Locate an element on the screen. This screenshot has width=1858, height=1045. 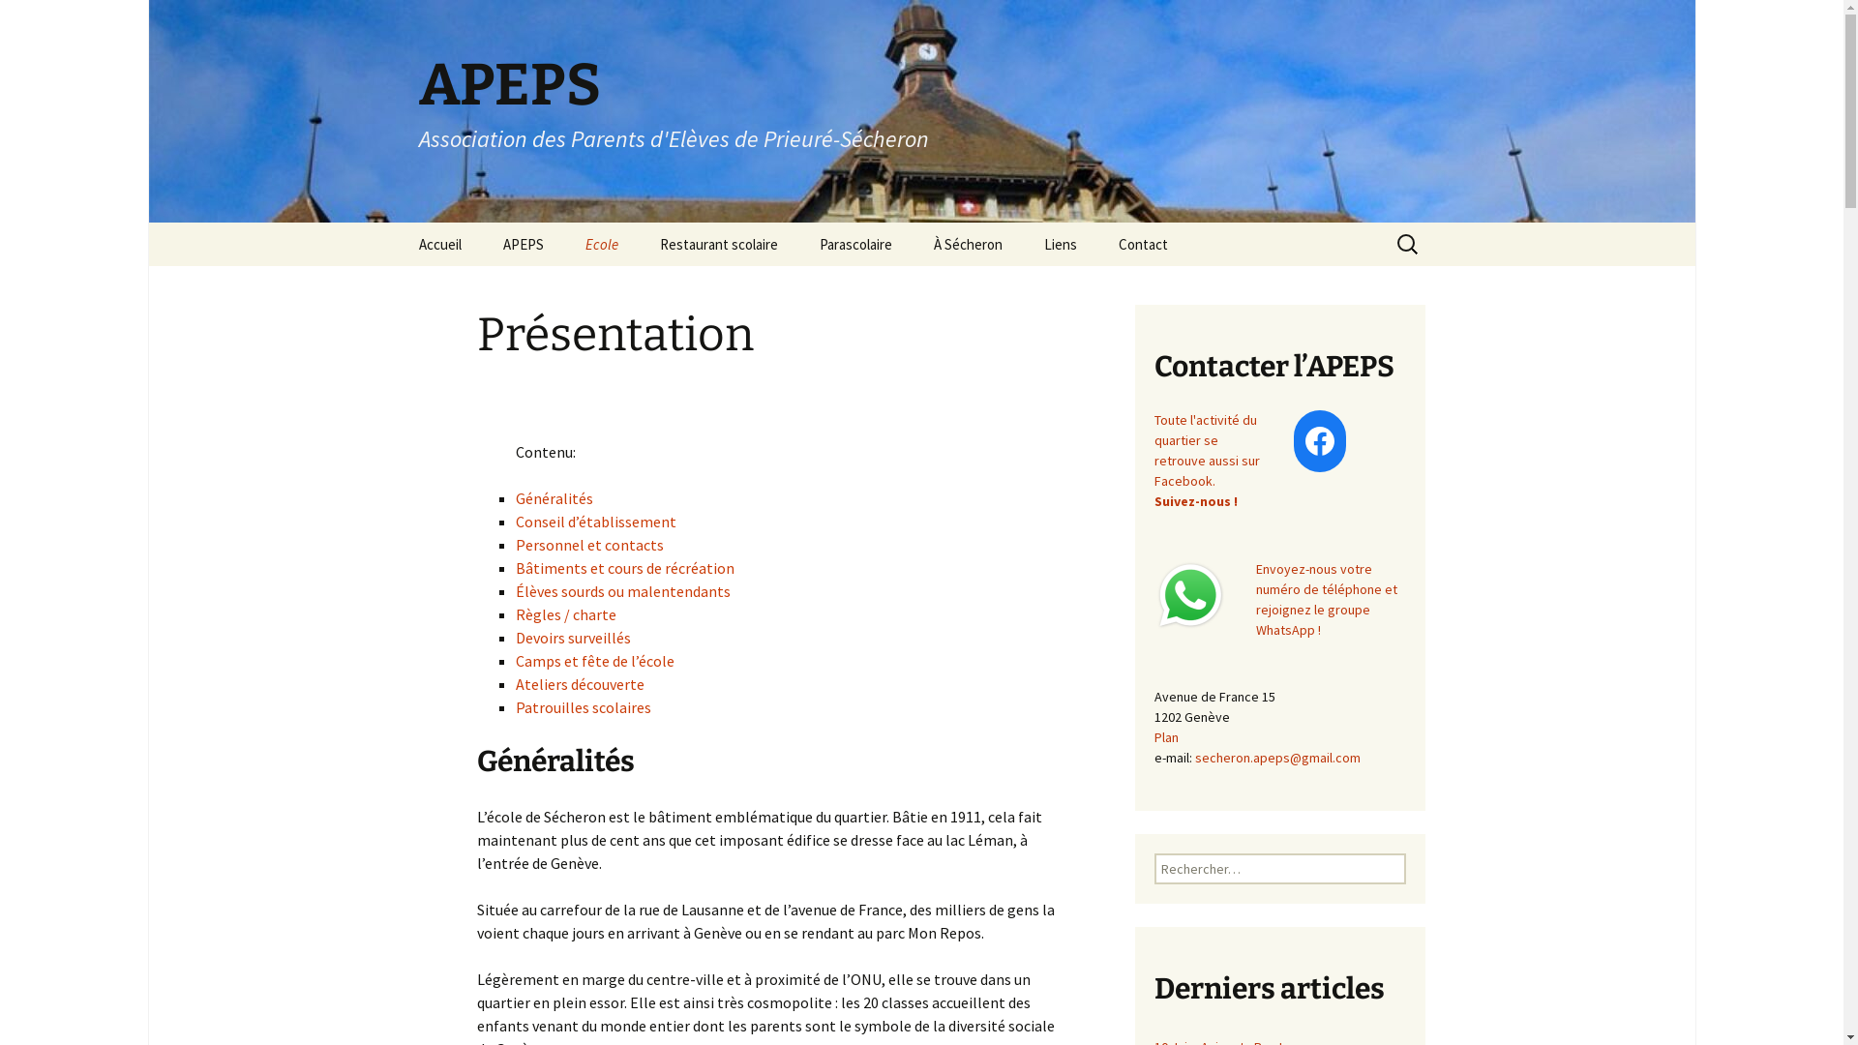
Aller au contenu is located at coordinates (399, 223).